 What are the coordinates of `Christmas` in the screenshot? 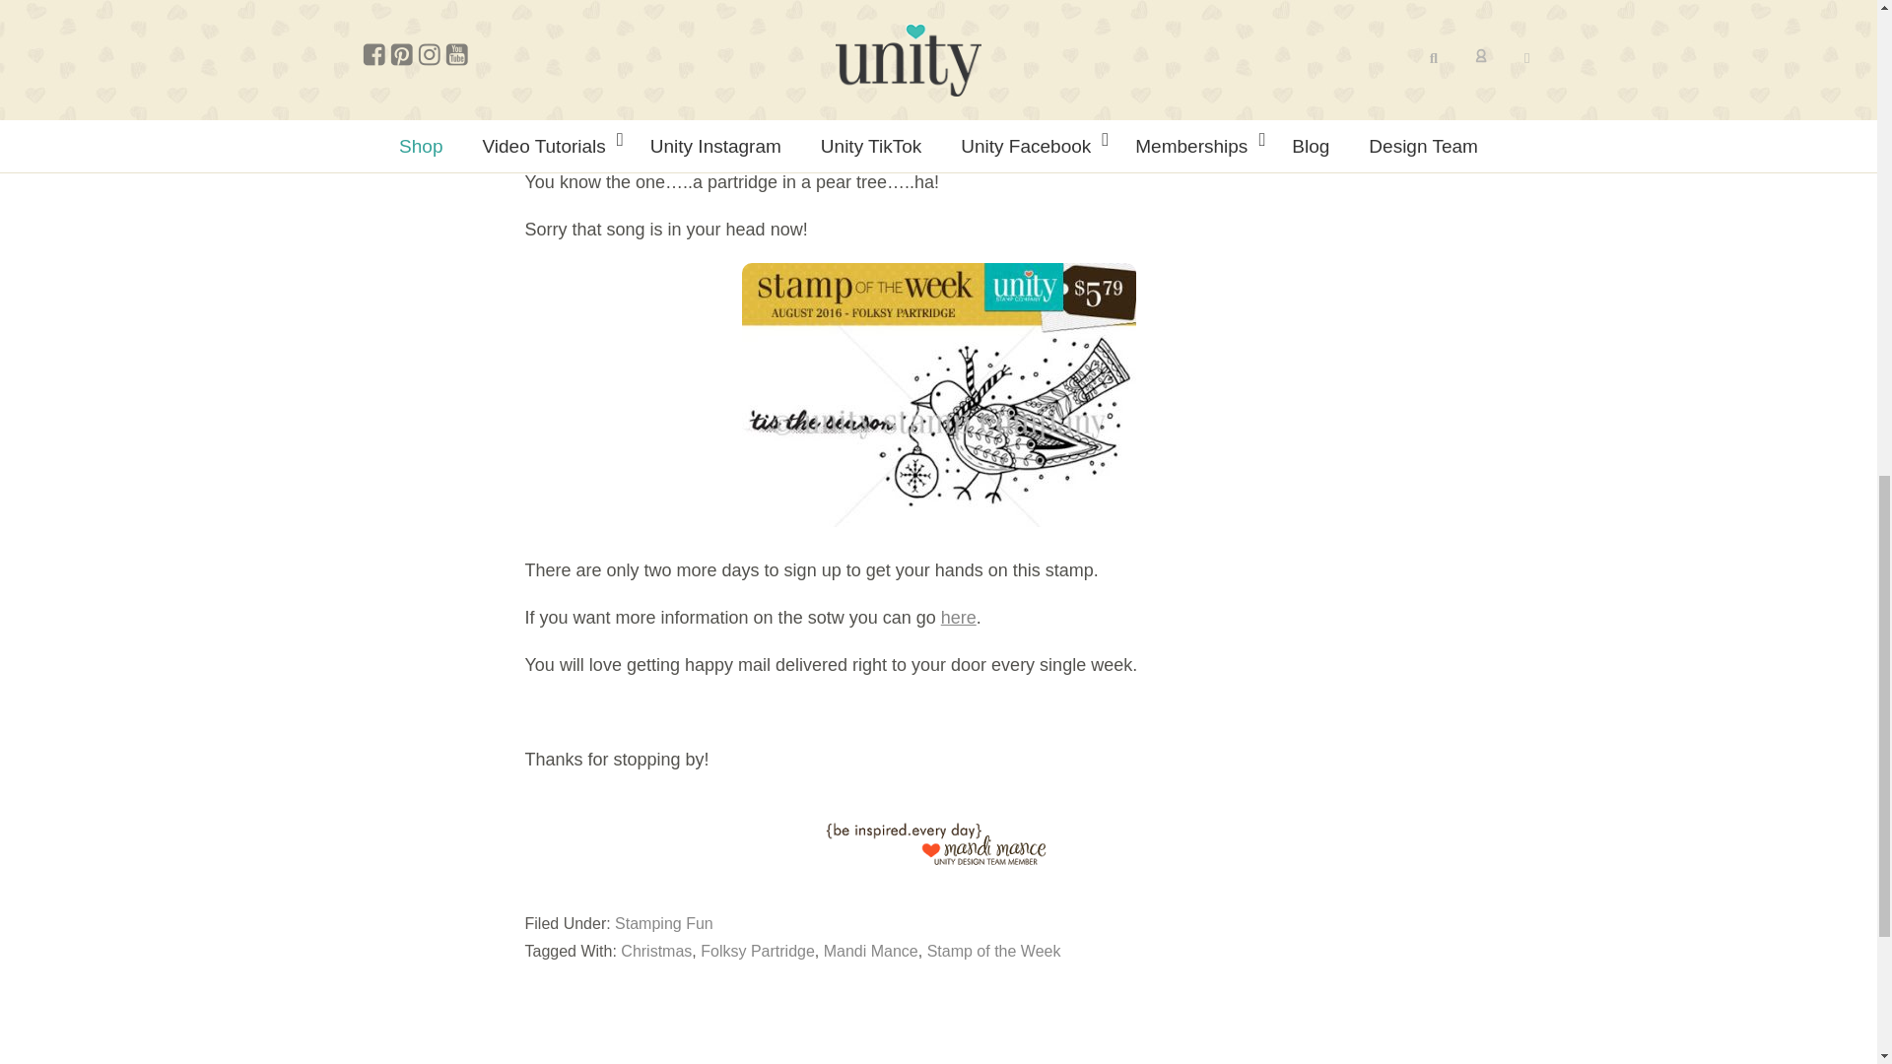 It's located at (656, 951).